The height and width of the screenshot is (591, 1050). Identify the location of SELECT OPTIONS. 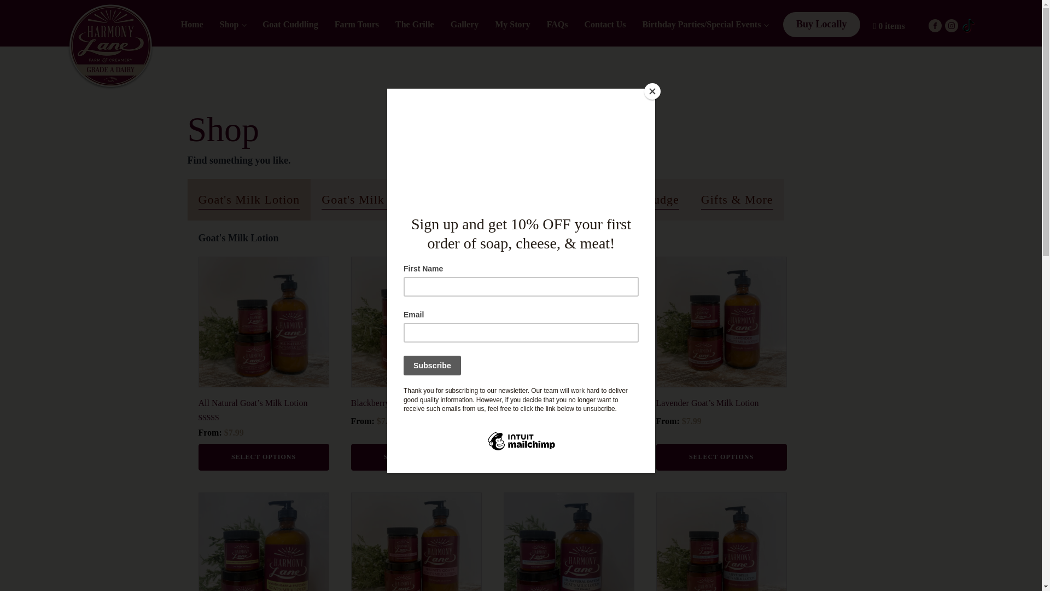
(263, 456).